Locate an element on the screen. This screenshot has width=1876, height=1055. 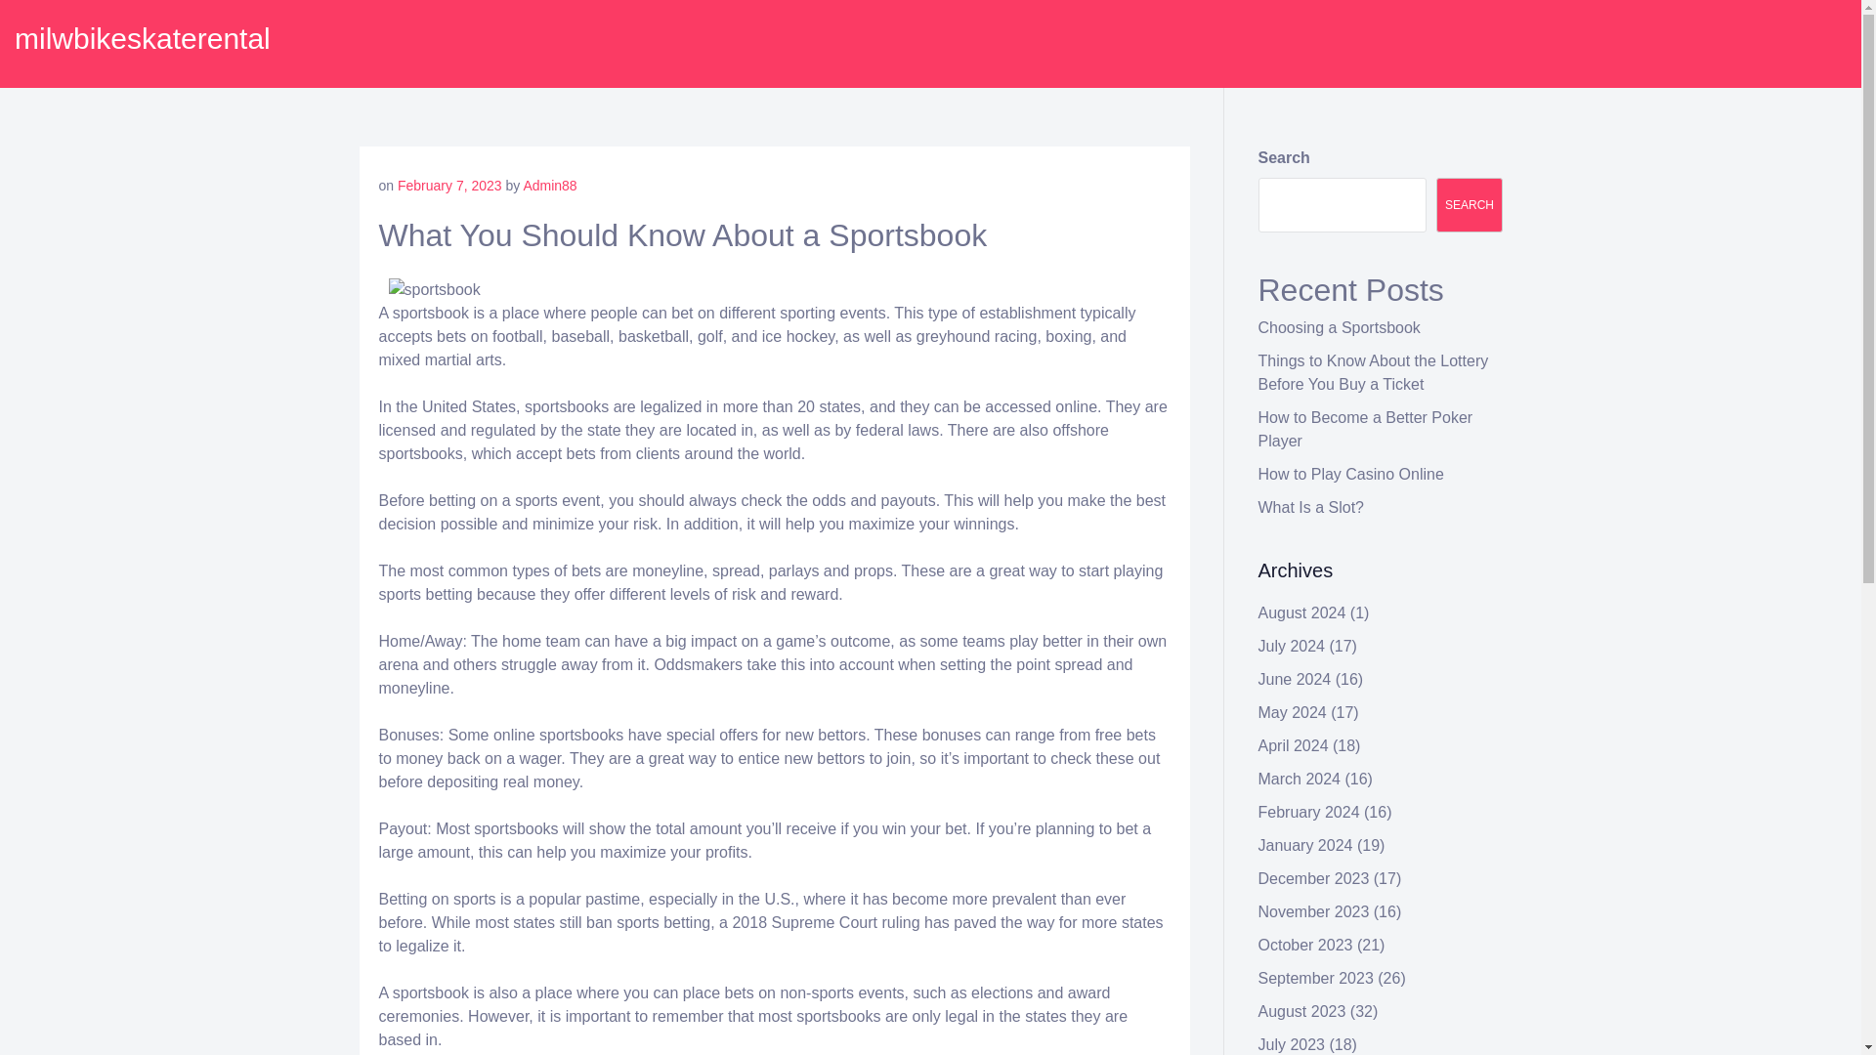
December 2023 is located at coordinates (1313, 879).